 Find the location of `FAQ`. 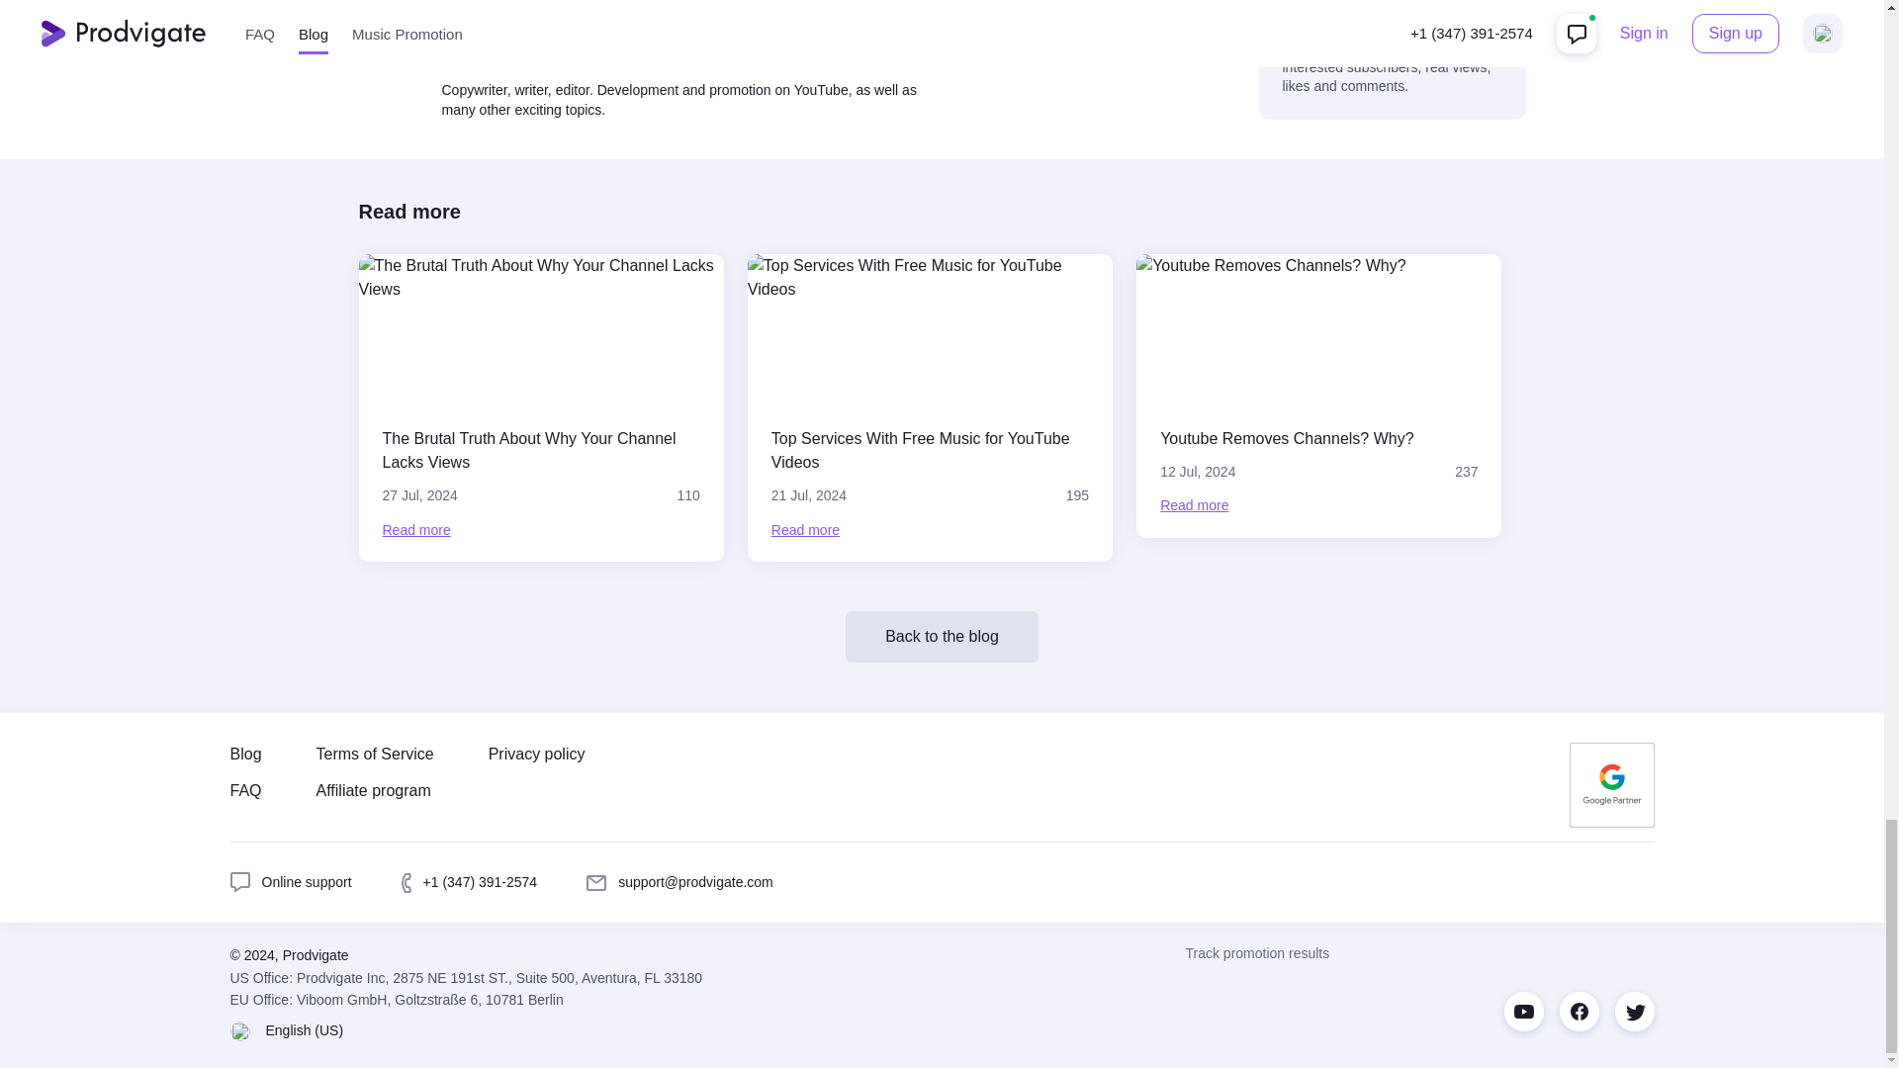

FAQ is located at coordinates (245, 791).